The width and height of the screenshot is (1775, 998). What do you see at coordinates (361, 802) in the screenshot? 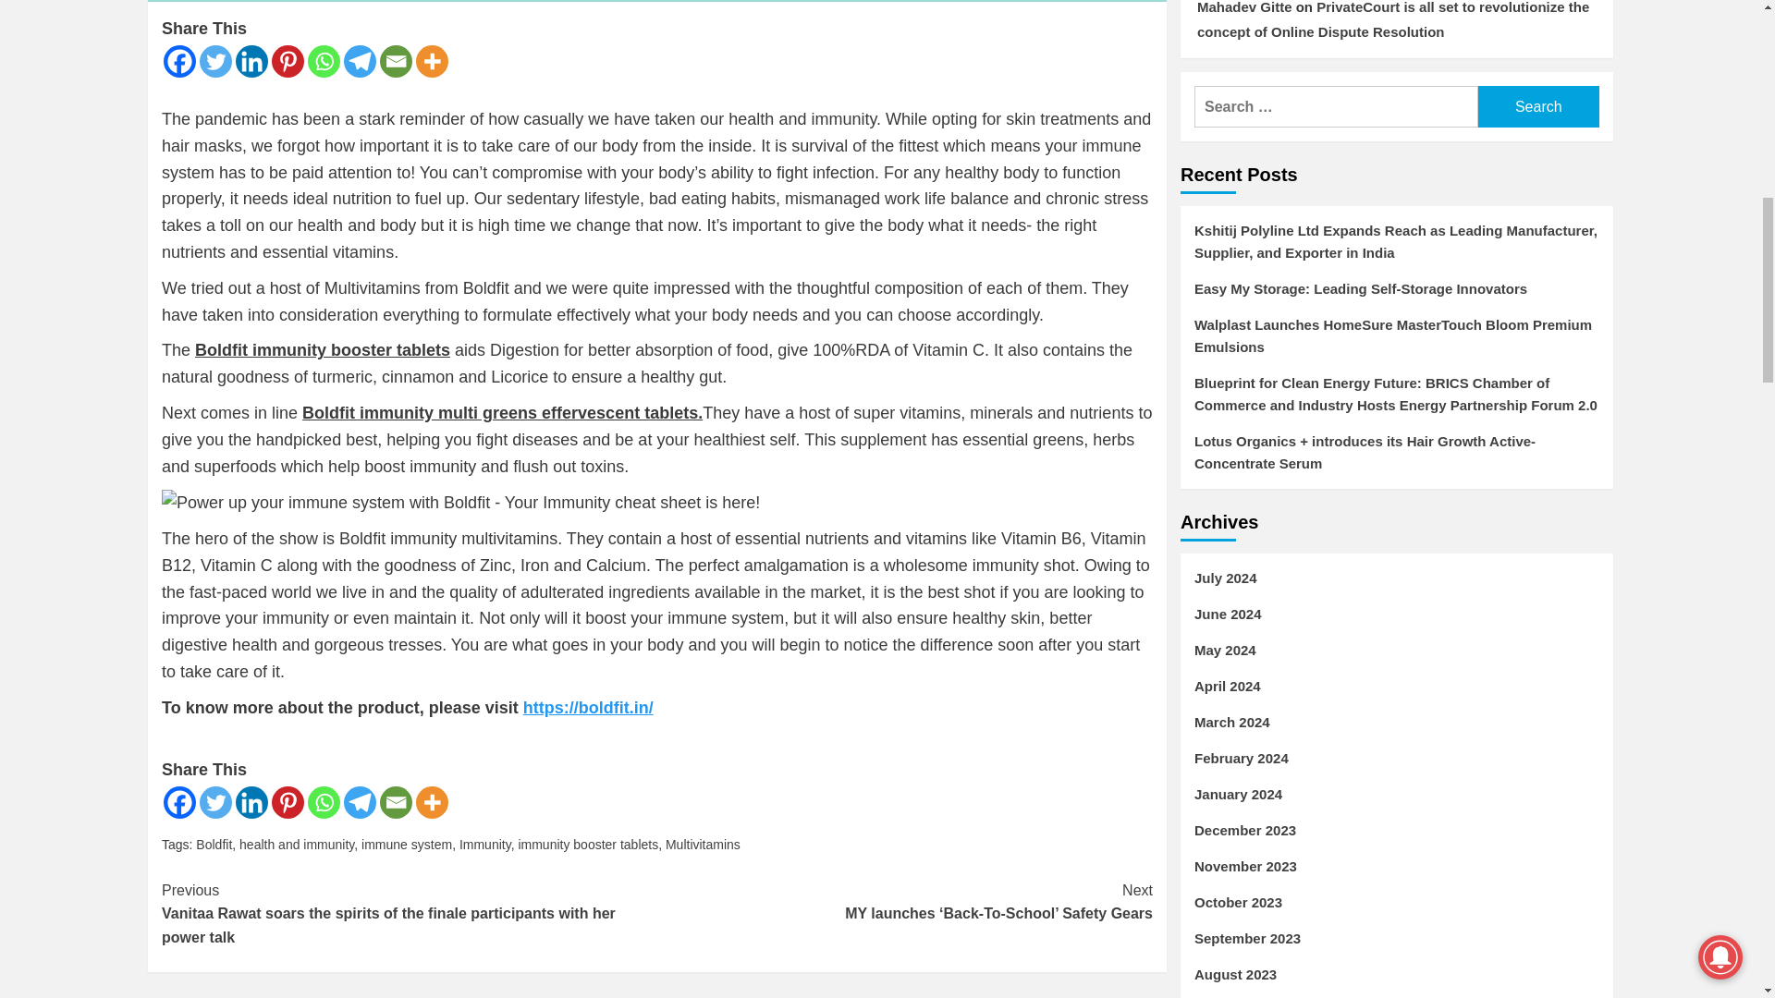
I see `Telegram` at bounding box center [361, 802].